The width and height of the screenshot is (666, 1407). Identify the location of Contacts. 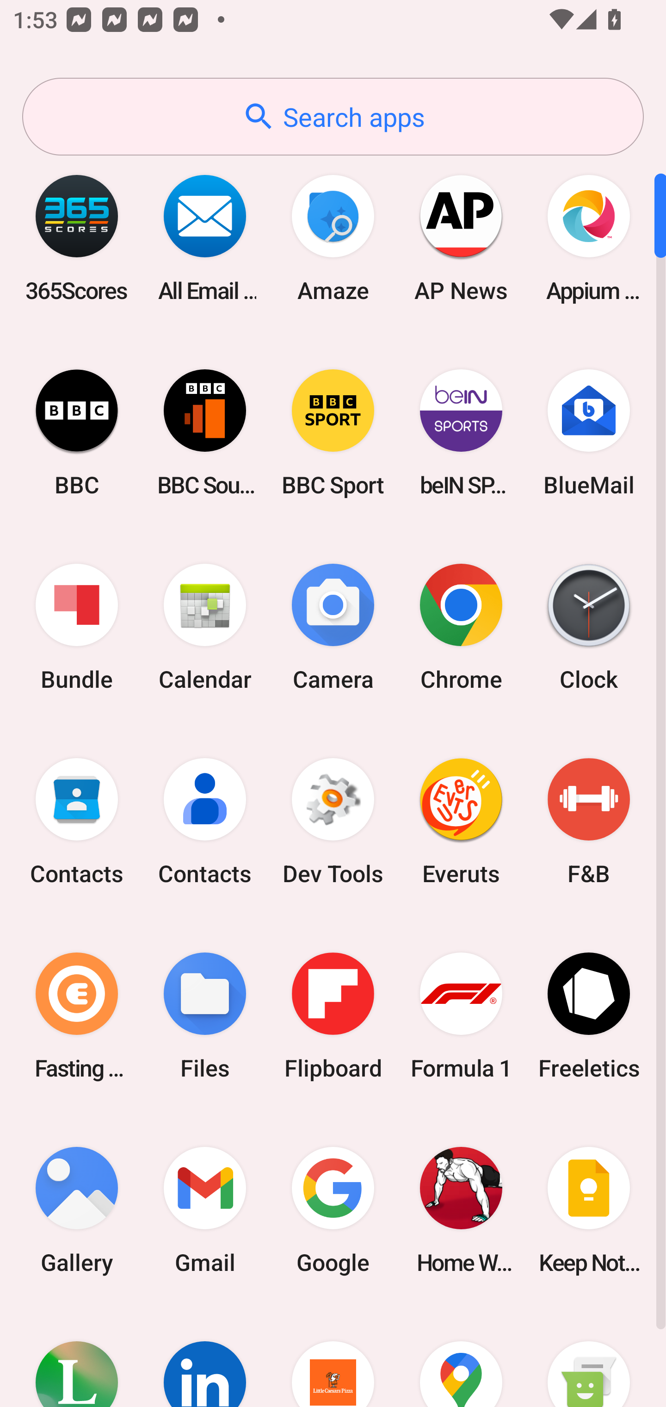
(77, 822).